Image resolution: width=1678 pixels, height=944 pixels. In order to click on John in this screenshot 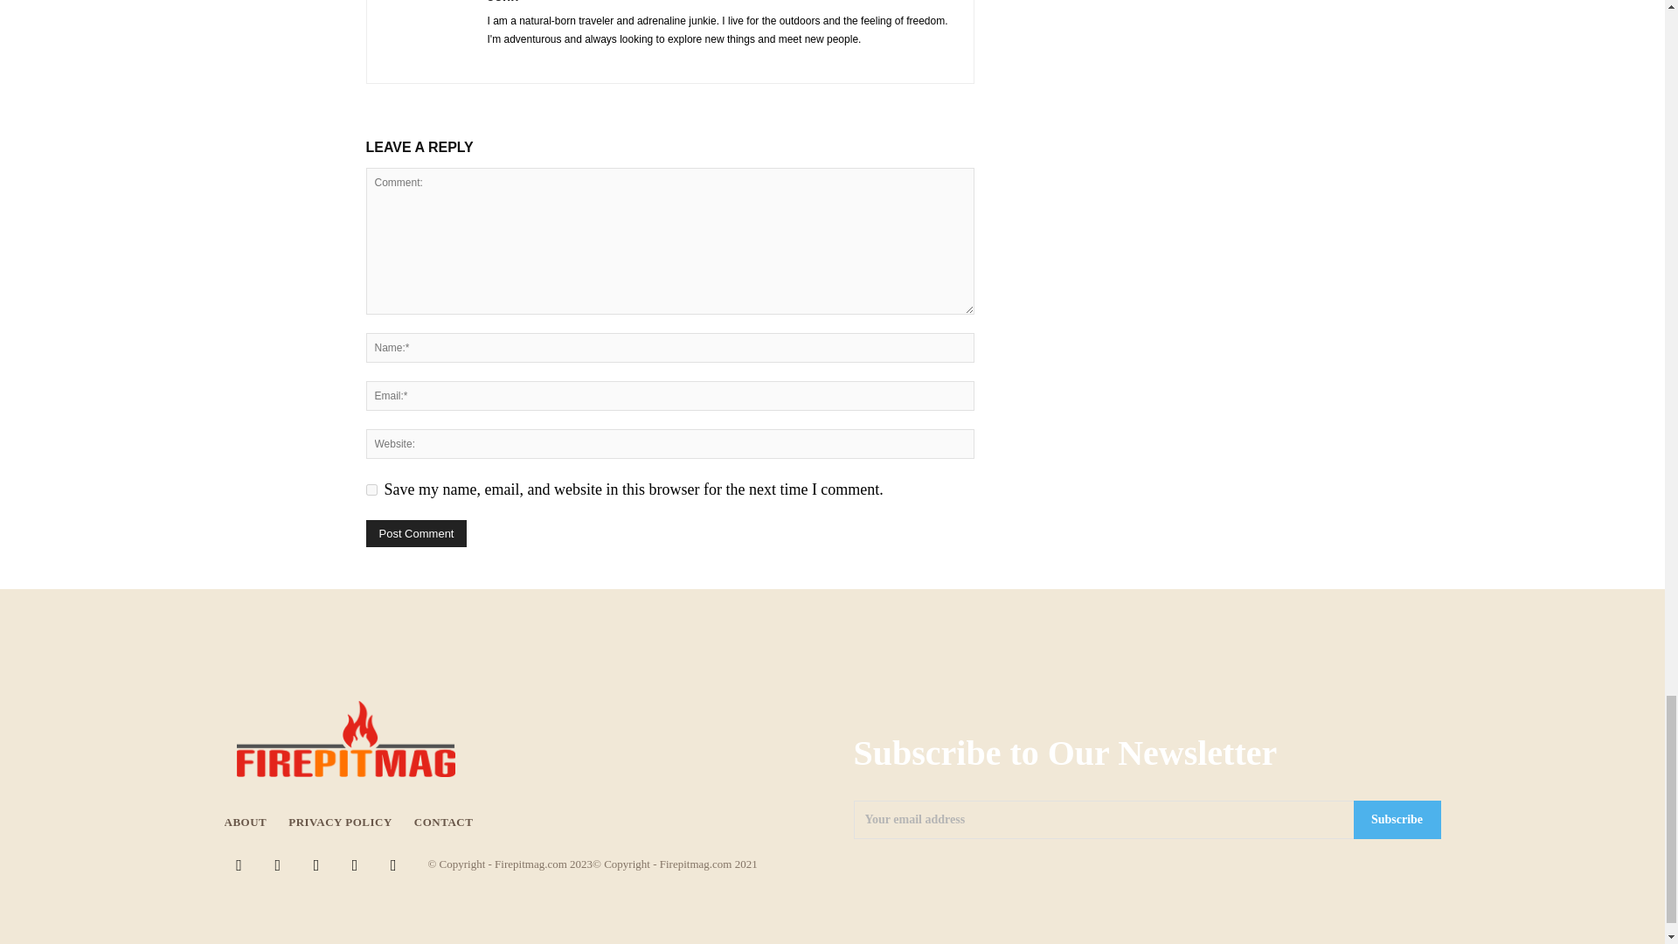, I will do `click(503, 2)`.